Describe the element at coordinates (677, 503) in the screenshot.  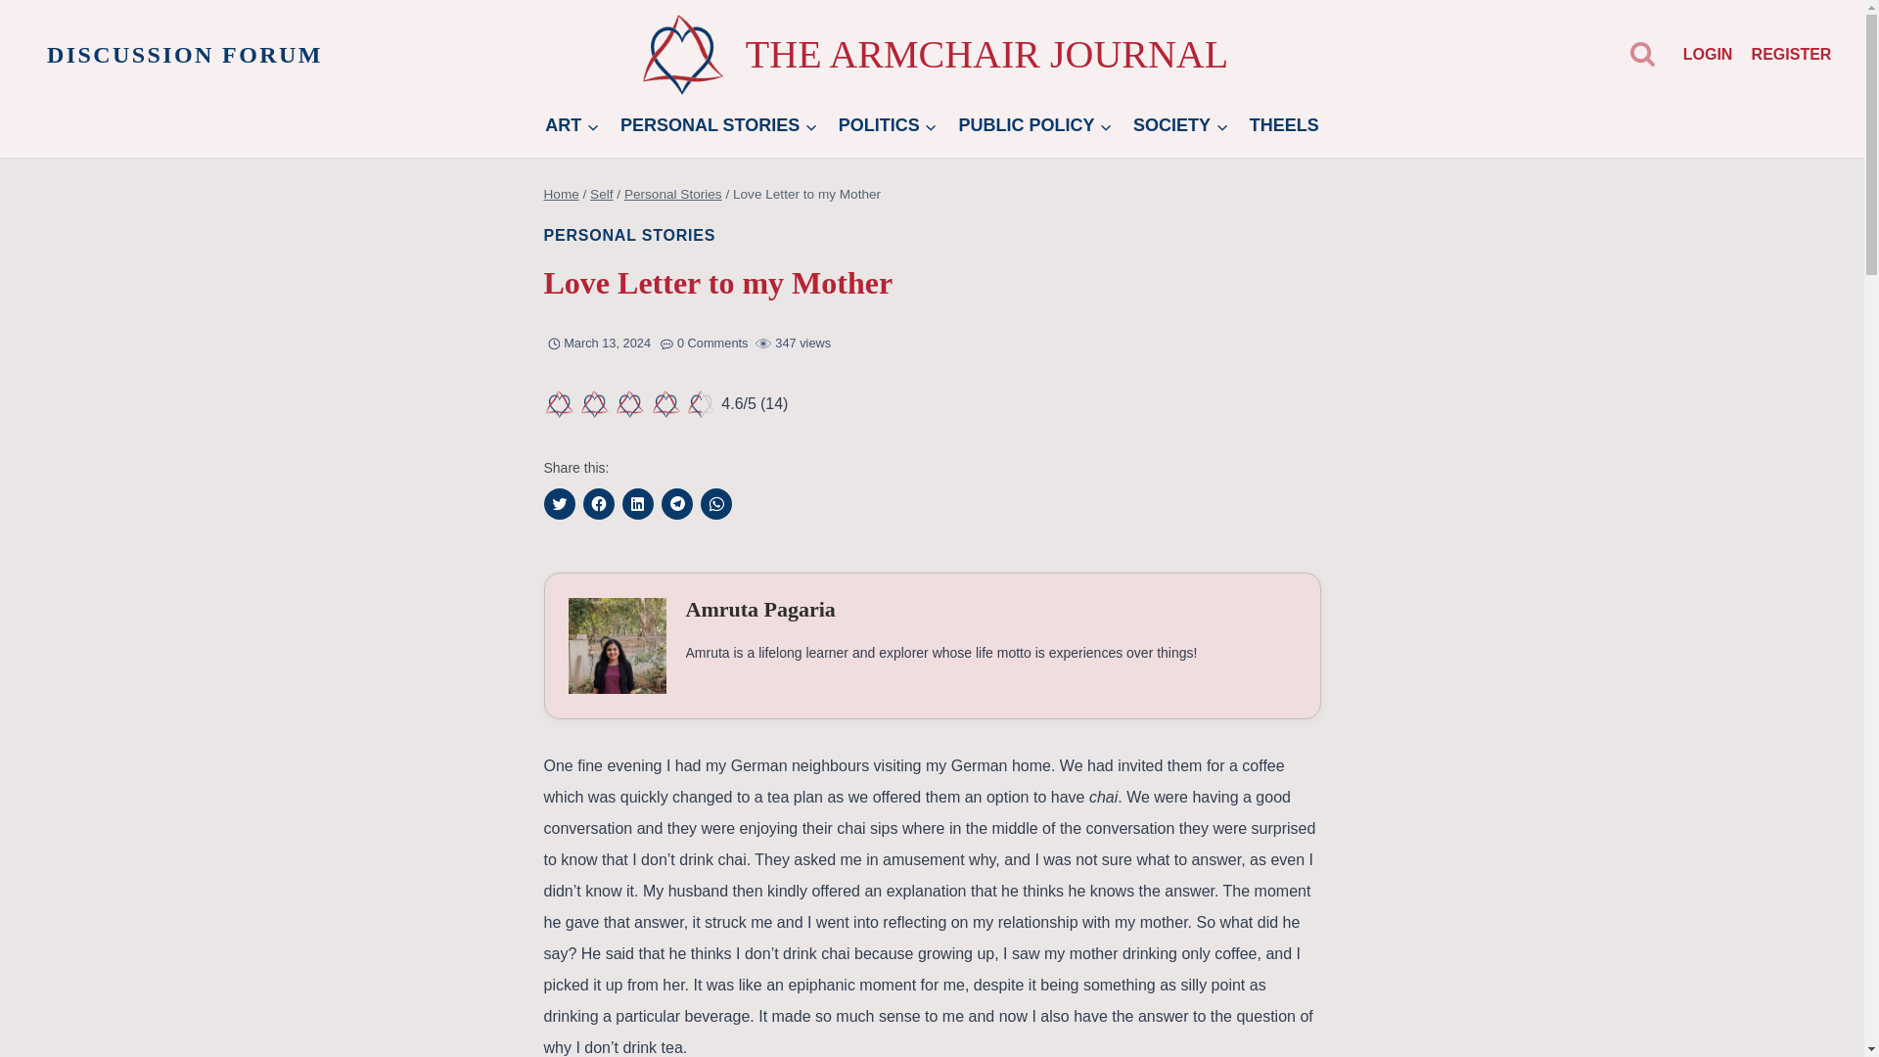
I see `Click to share on Telegram` at that location.